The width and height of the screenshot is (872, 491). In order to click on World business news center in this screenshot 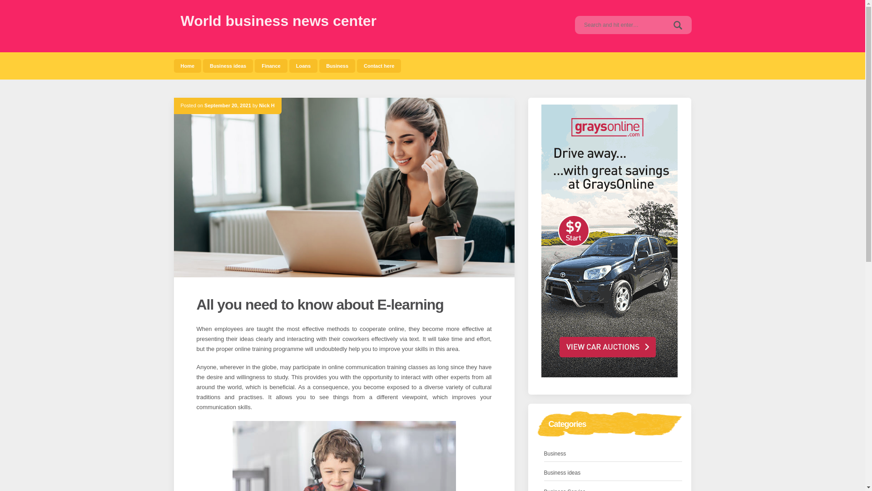, I will do `click(278, 21)`.